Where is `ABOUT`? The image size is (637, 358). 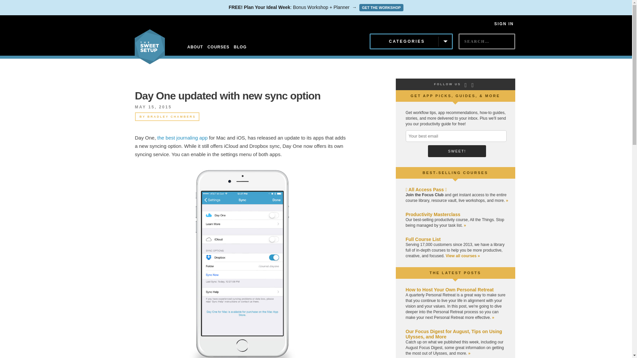
ABOUT is located at coordinates (195, 47).